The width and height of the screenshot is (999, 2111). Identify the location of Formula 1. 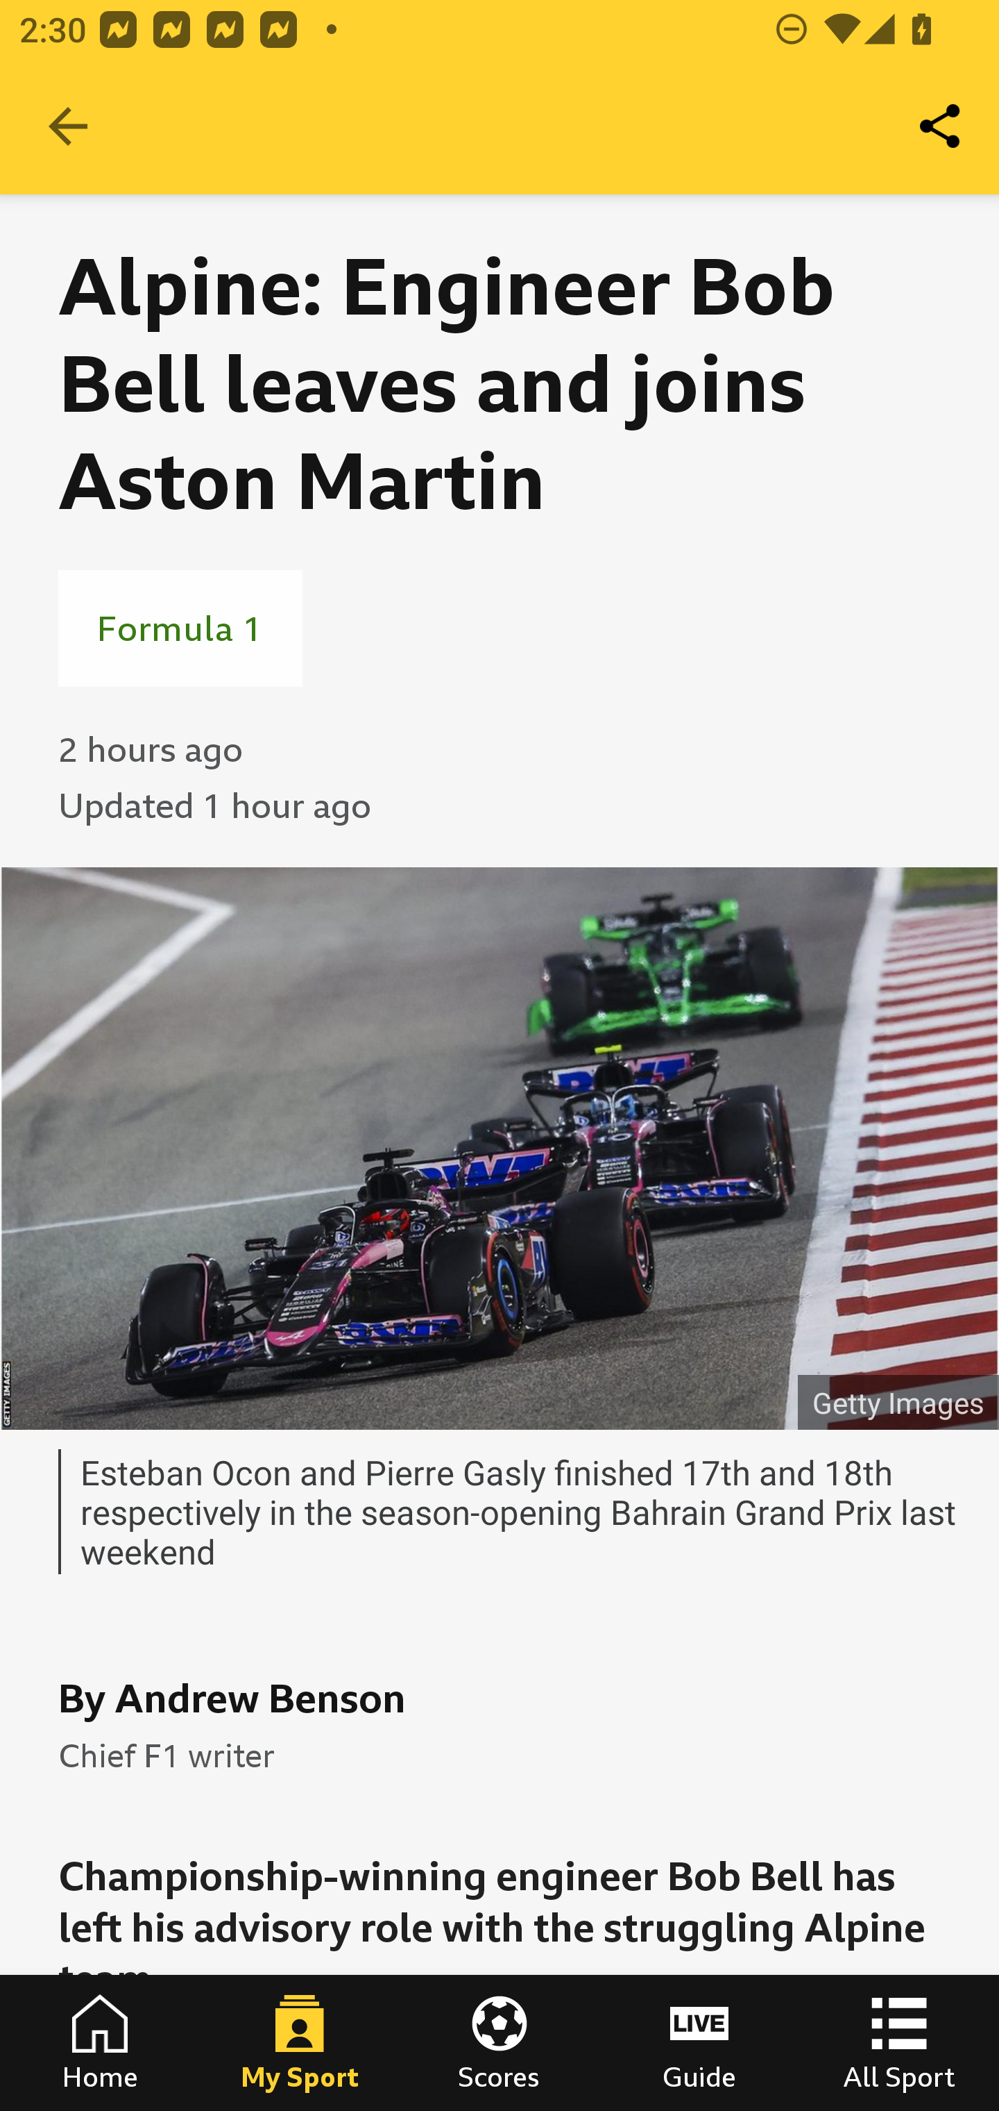
(180, 628).